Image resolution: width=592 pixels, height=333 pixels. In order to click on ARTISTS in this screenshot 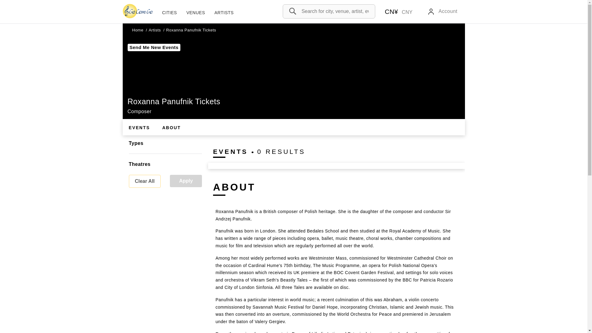, I will do `click(224, 13)`.